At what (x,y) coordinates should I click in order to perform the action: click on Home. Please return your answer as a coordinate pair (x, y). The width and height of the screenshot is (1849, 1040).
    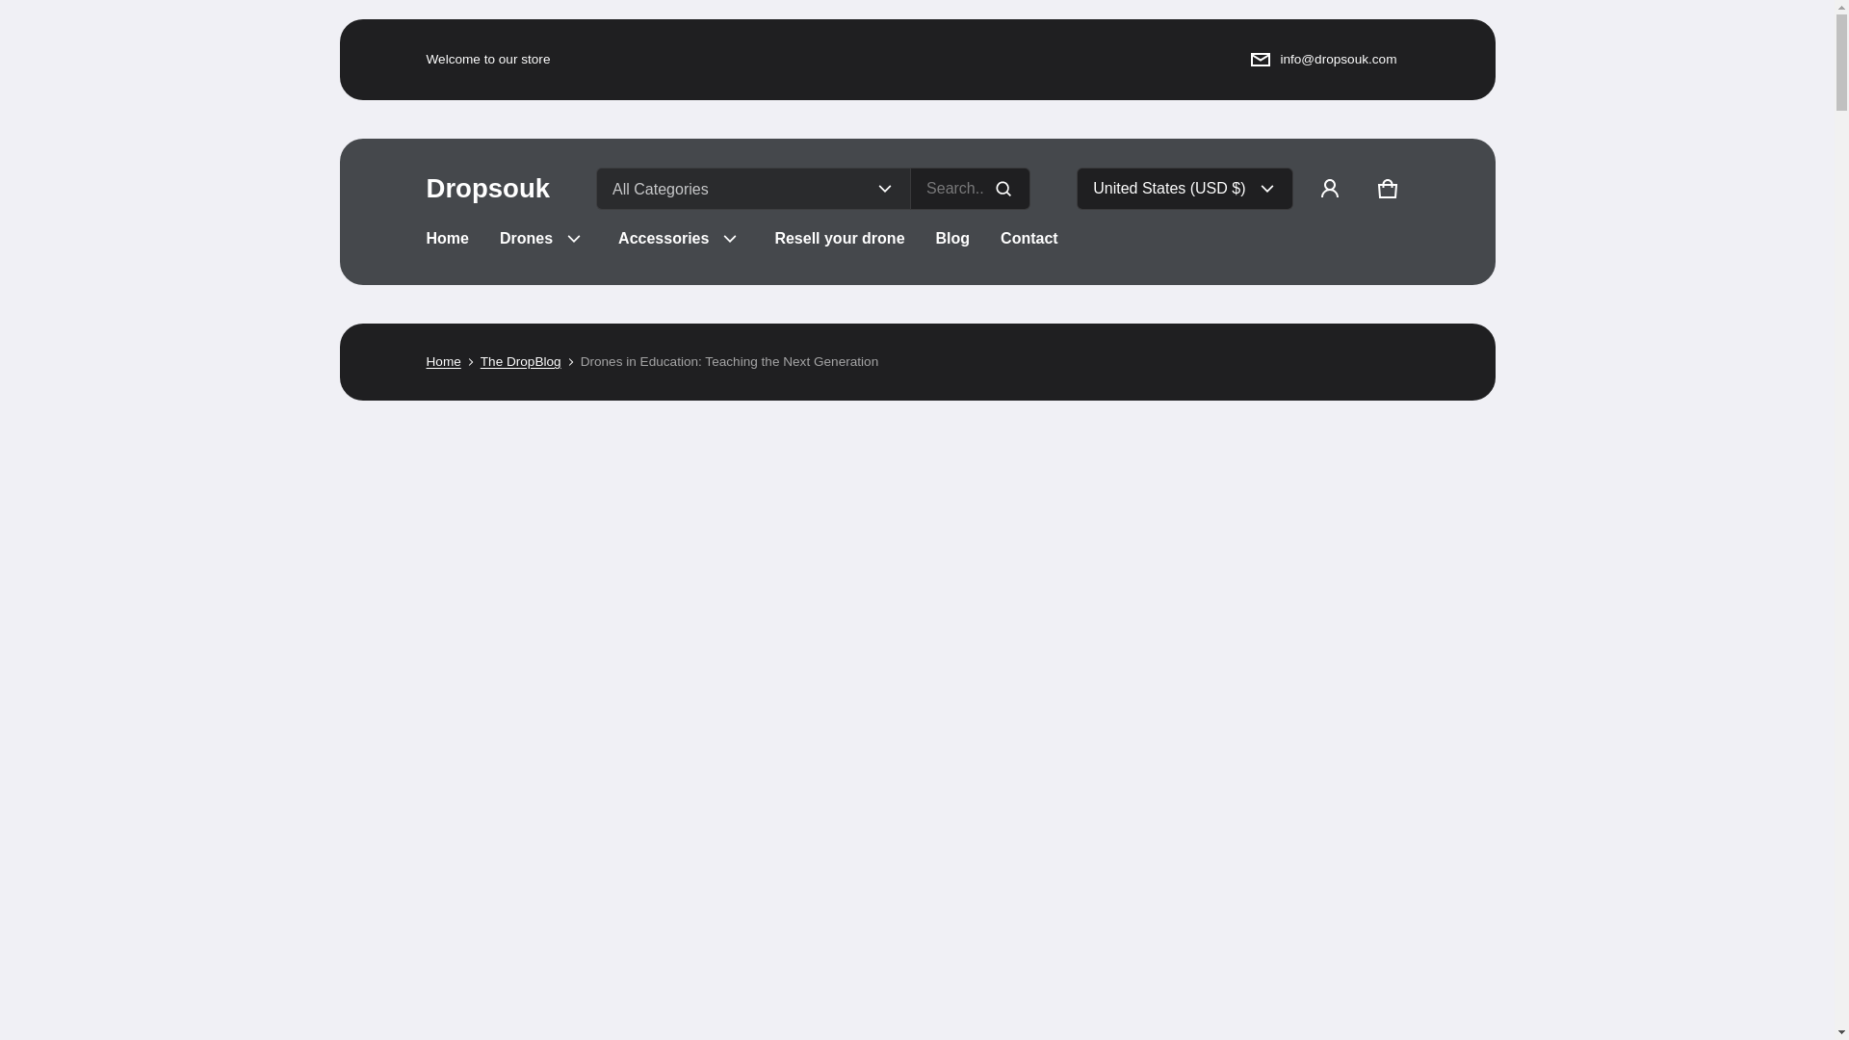
    Looking at the image, I should click on (443, 362).